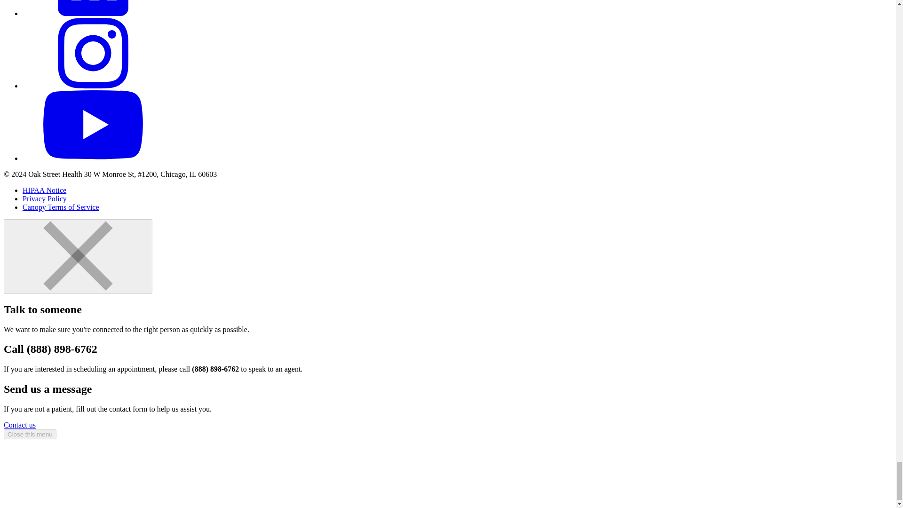  Describe the element at coordinates (93, 86) in the screenshot. I see `Instagram` at that location.